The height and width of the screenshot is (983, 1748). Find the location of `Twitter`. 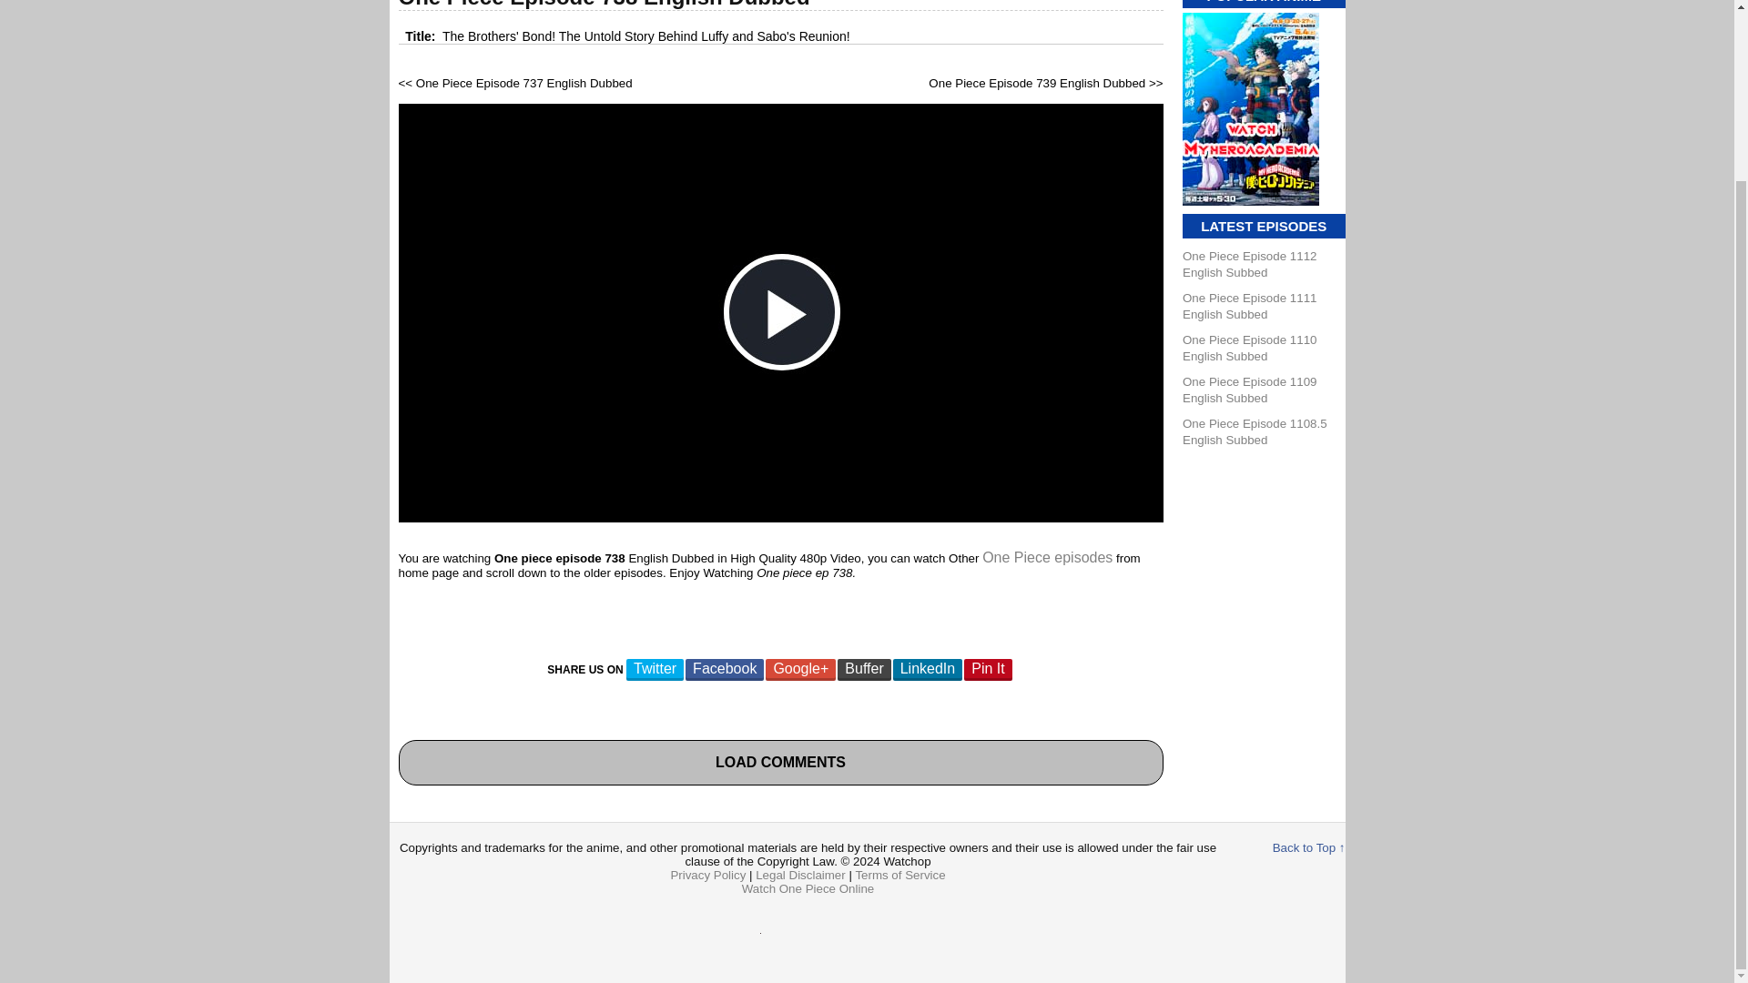

Twitter is located at coordinates (654, 670).